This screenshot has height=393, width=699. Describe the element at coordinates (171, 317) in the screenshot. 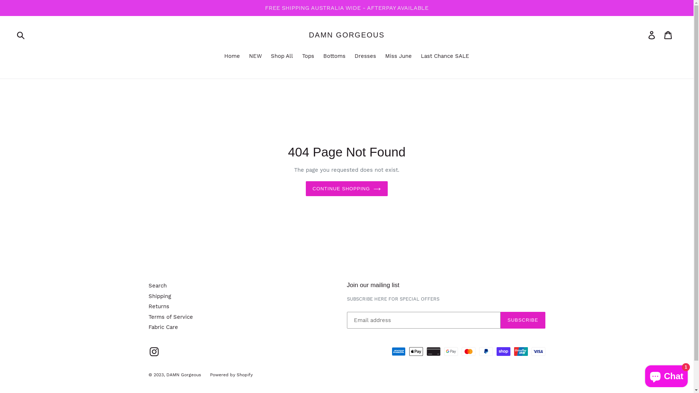

I see `Terms of Service` at that location.